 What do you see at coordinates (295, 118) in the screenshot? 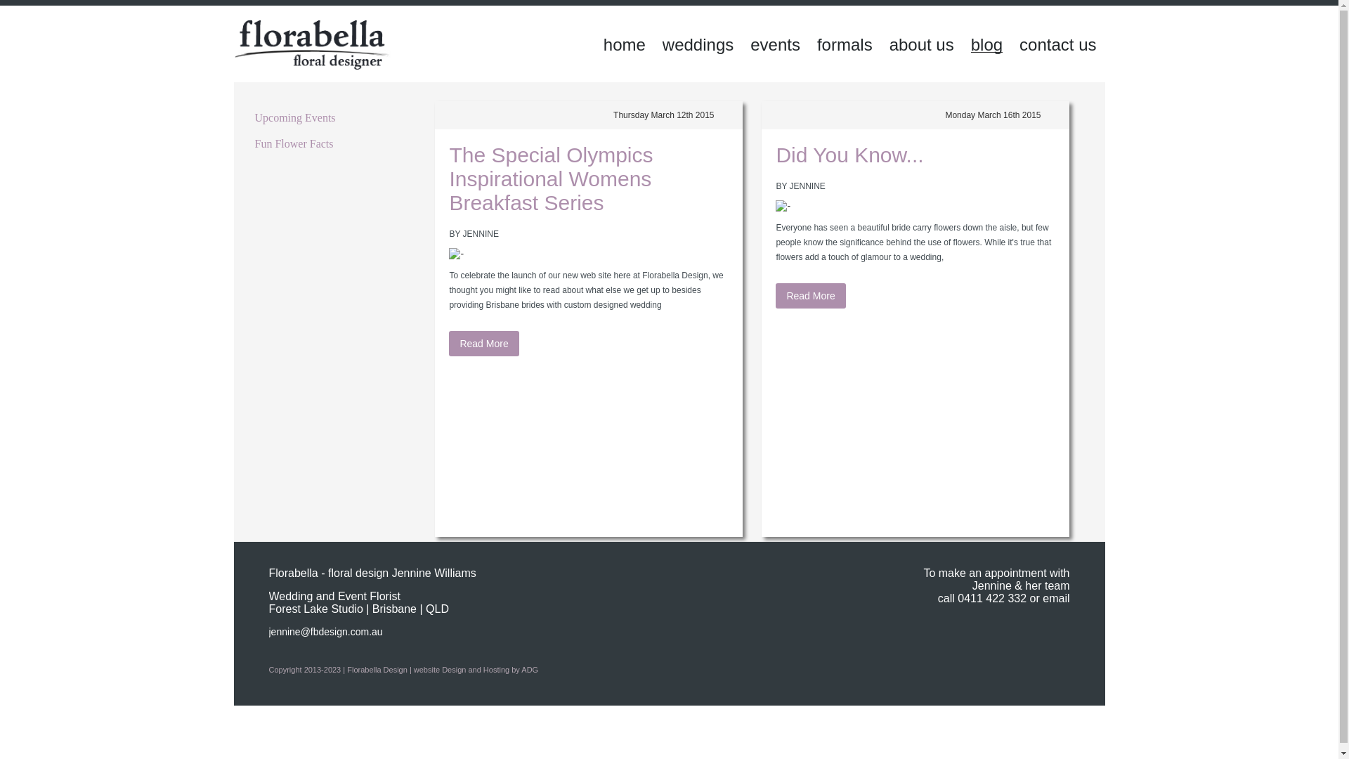
I see `Upcoming Events` at bounding box center [295, 118].